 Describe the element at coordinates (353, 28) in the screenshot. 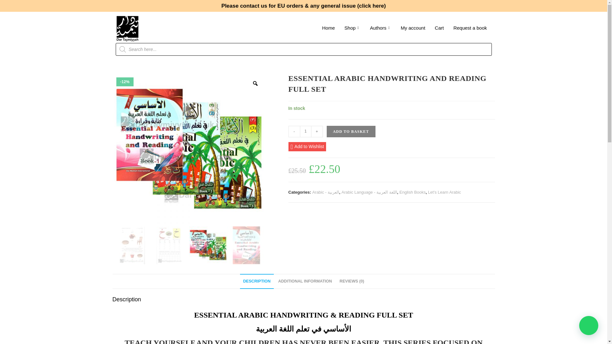

I see `Shop` at that location.